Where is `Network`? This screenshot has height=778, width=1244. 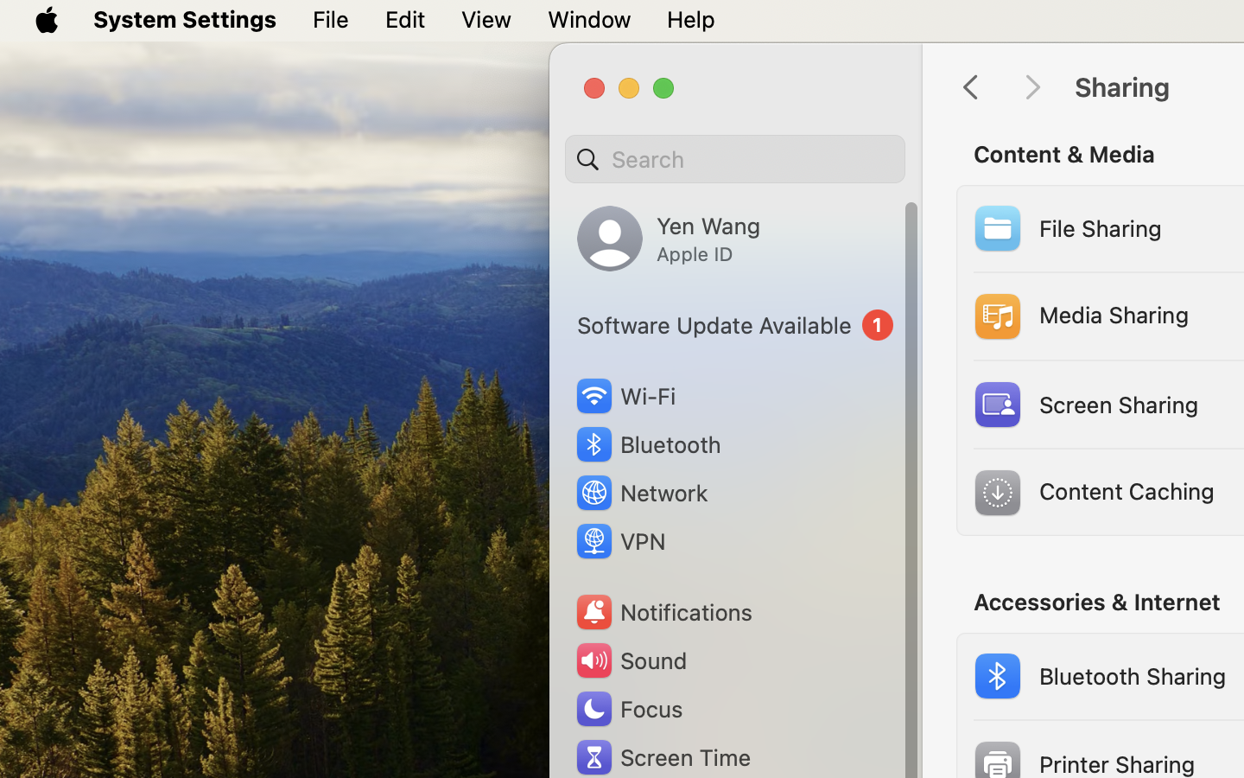
Network is located at coordinates (641, 493).